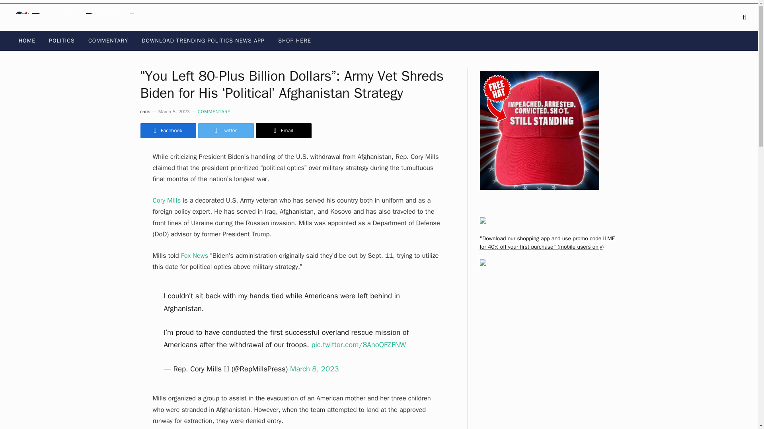  I want to click on SHOP HERE, so click(294, 41).